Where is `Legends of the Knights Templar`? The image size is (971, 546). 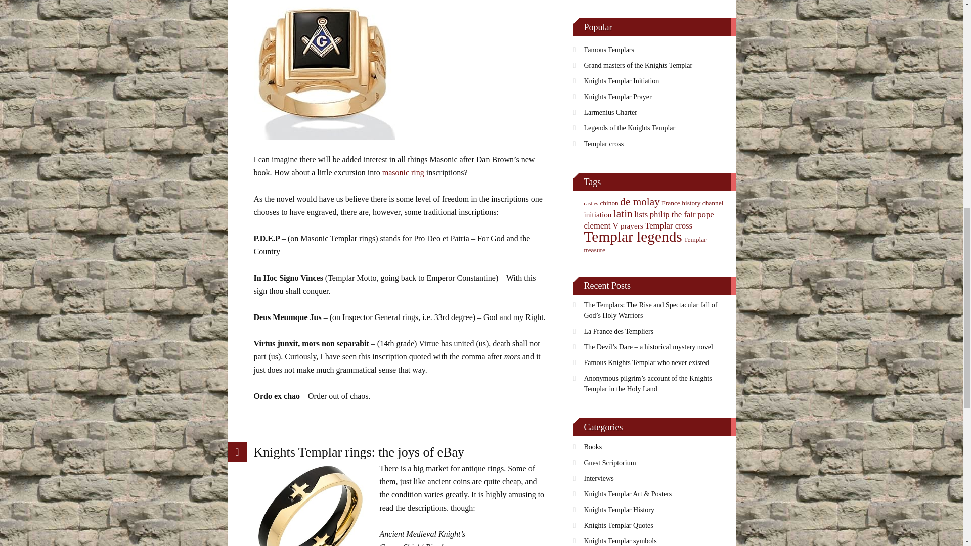 Legends of the Knights Templar is located at coordinates (654, 127).